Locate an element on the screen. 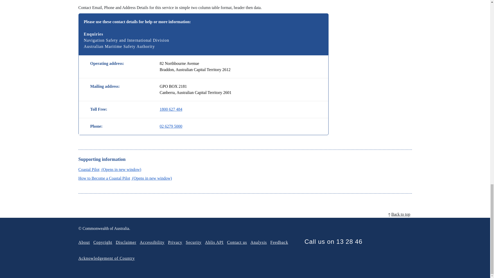  Disclaimer is located at coordinates (126, 242).